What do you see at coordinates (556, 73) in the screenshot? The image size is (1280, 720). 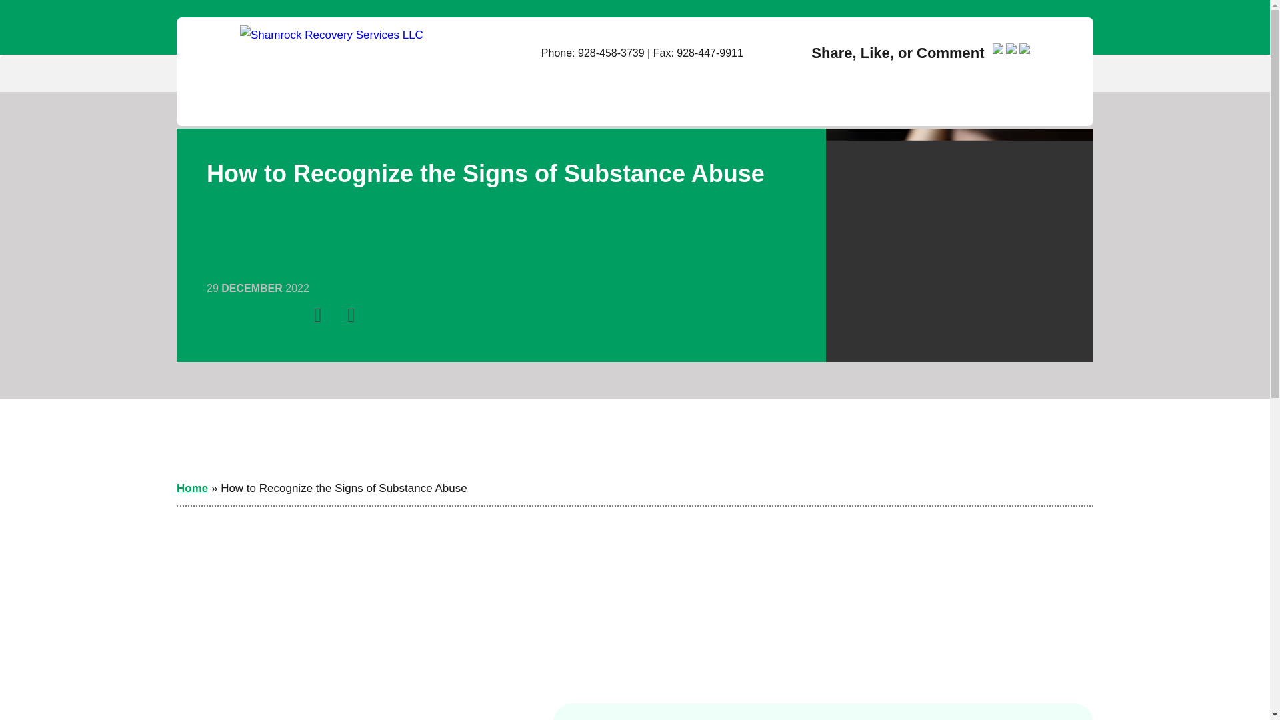 I see `Services Provided` at bounding box center [556, 73].